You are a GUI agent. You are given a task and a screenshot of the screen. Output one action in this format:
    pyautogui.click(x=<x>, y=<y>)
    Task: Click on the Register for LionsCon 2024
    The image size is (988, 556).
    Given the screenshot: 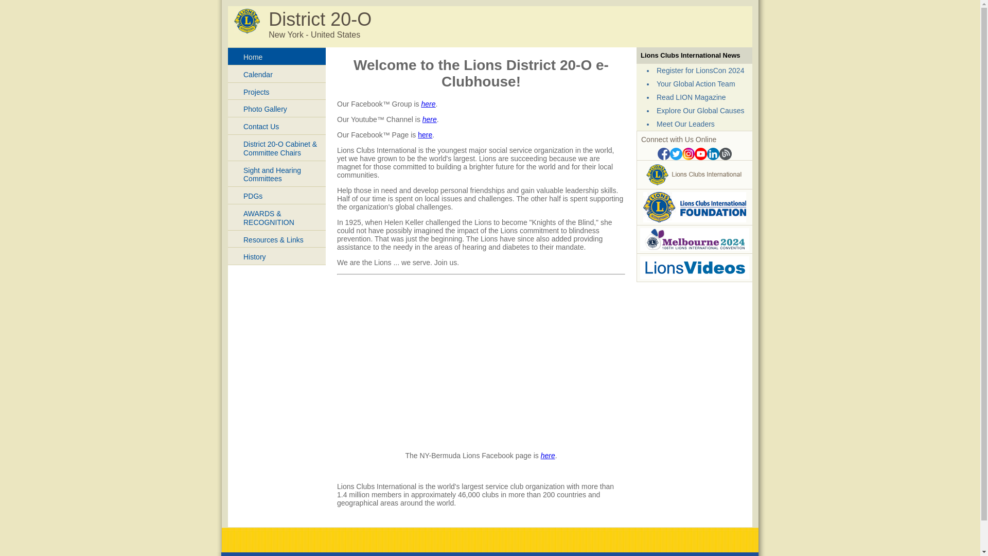 What is the action you would take?
    pyautogui.click(x=700, y=71)
    